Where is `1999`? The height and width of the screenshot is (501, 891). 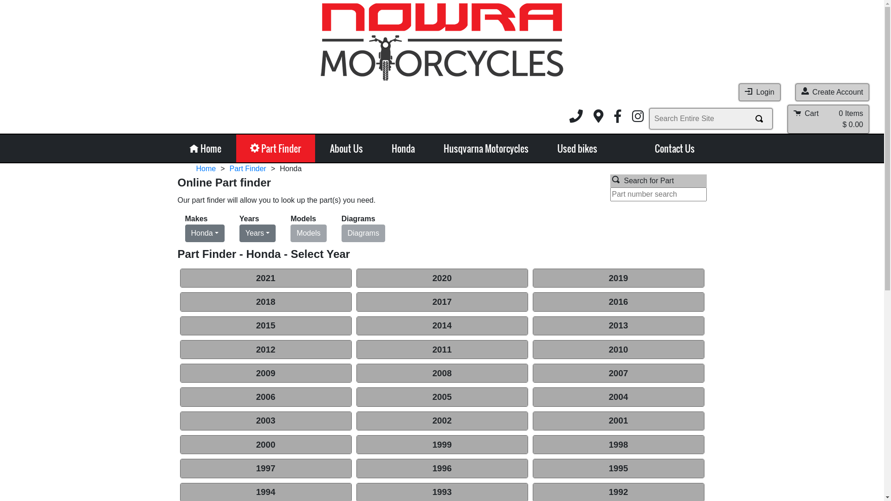 1999 is located at coordinates (442, 444).